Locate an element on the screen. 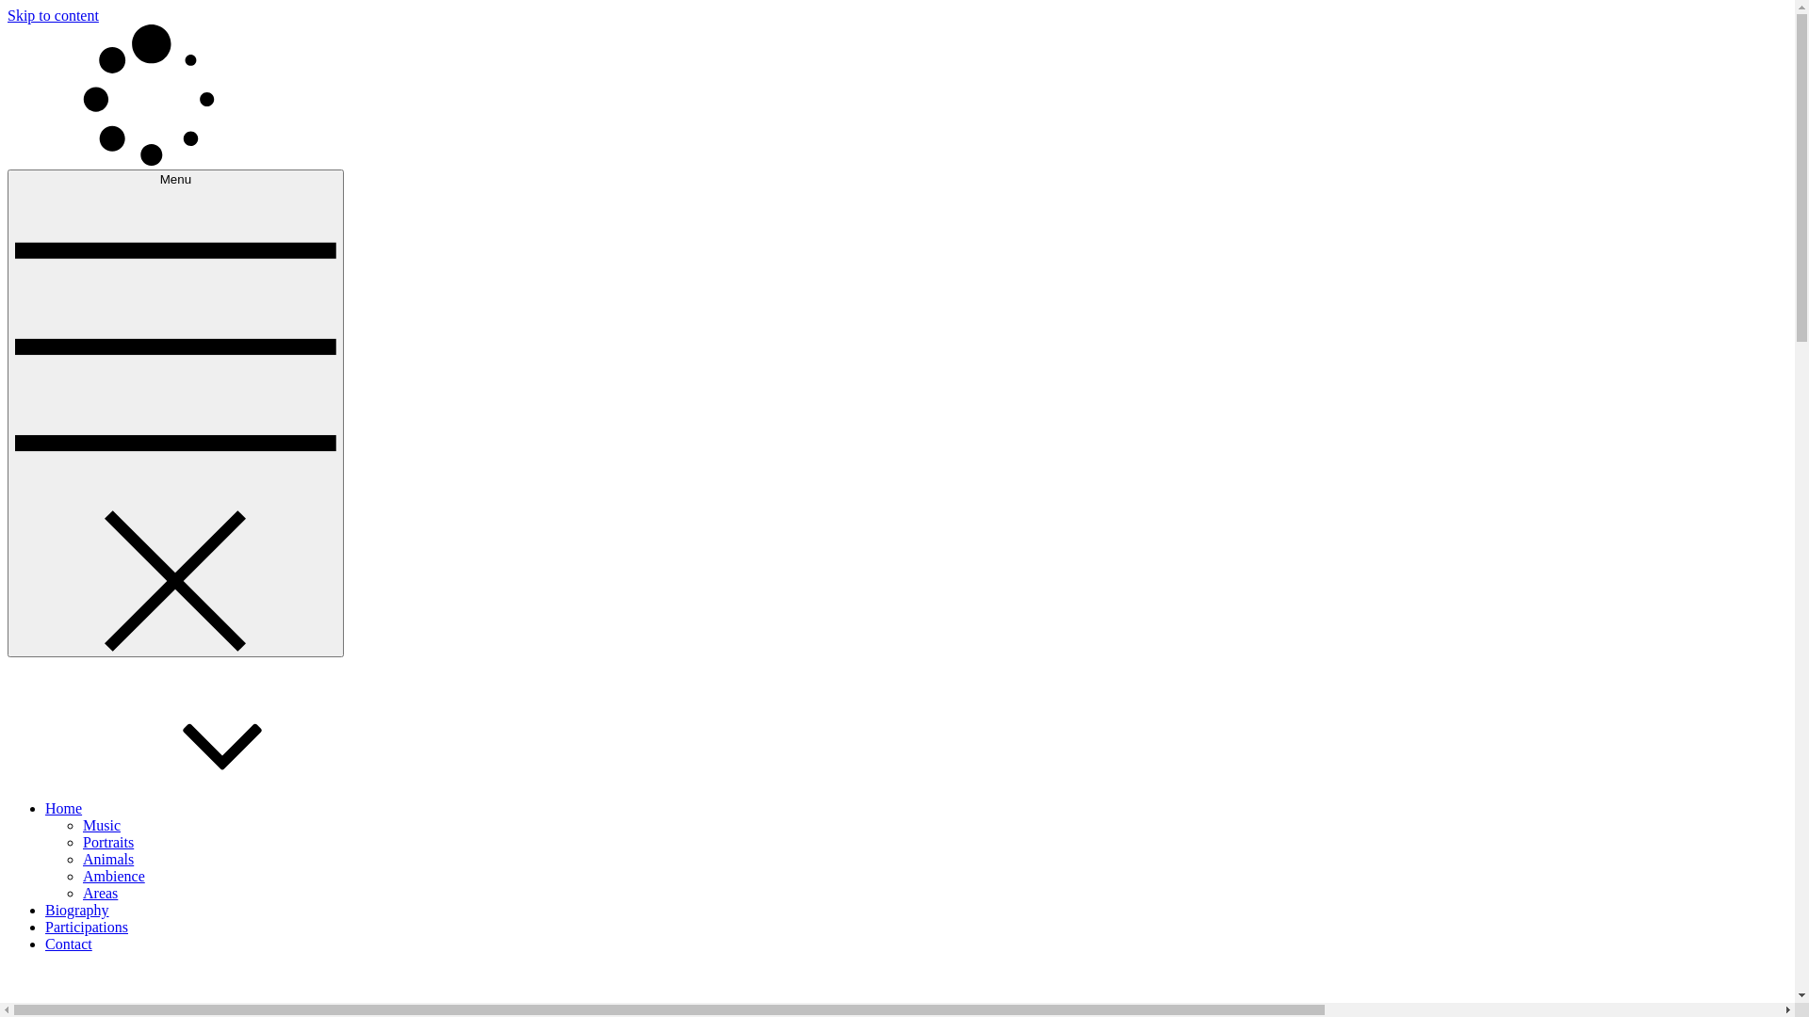 Image resolution: width=1809 pixels, height=1017 pixels. Ambience is located at coordinates (114, 876).